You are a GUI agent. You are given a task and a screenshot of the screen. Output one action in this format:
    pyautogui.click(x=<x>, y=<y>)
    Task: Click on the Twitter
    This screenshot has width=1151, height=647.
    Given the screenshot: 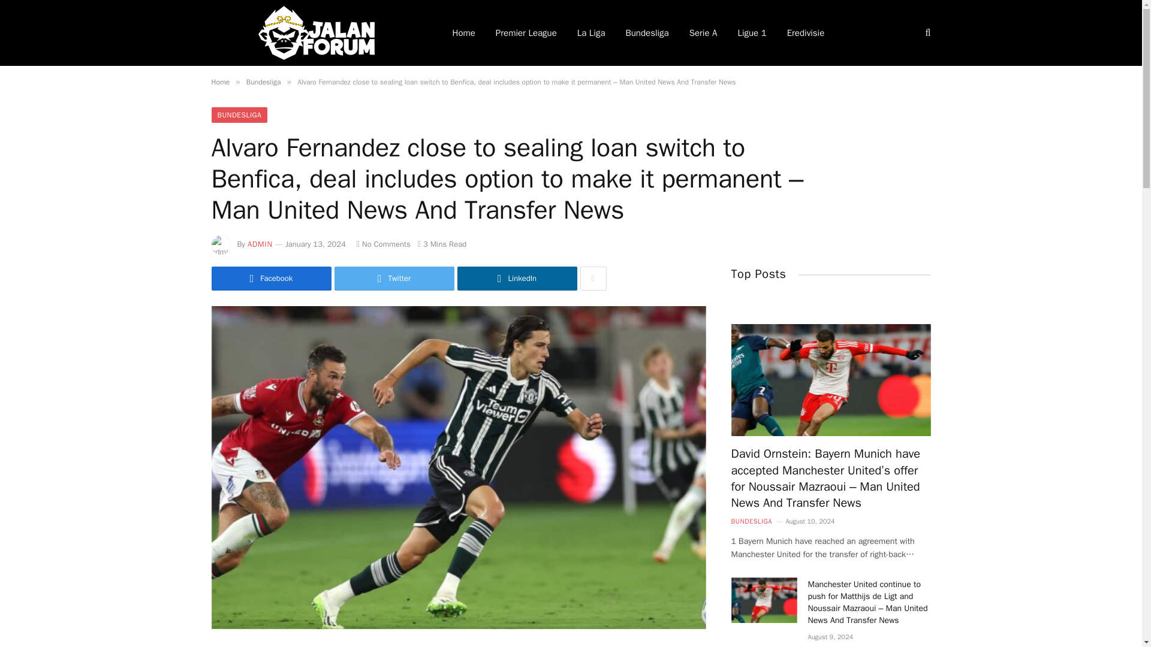 What is the action you would take?
    pyautogui.click(x=394, y=278)
    